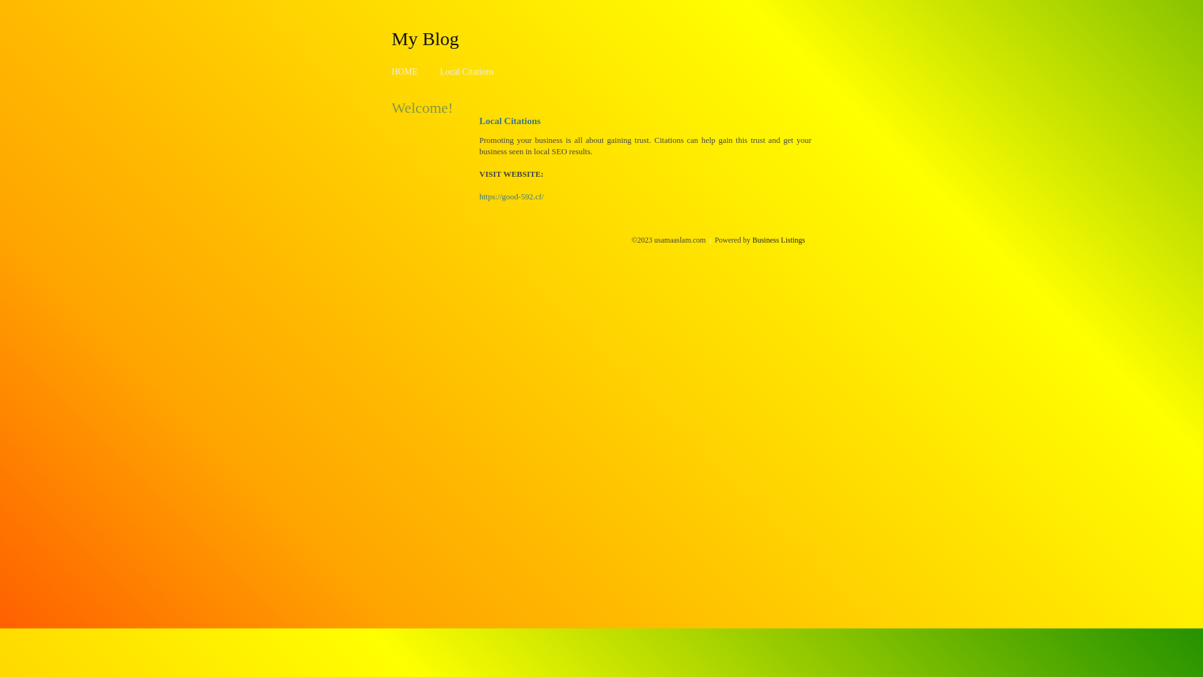 The width and height of the screenshot is (1203, 677). I want to click on https://good-592.cf/, so click(511, 197).